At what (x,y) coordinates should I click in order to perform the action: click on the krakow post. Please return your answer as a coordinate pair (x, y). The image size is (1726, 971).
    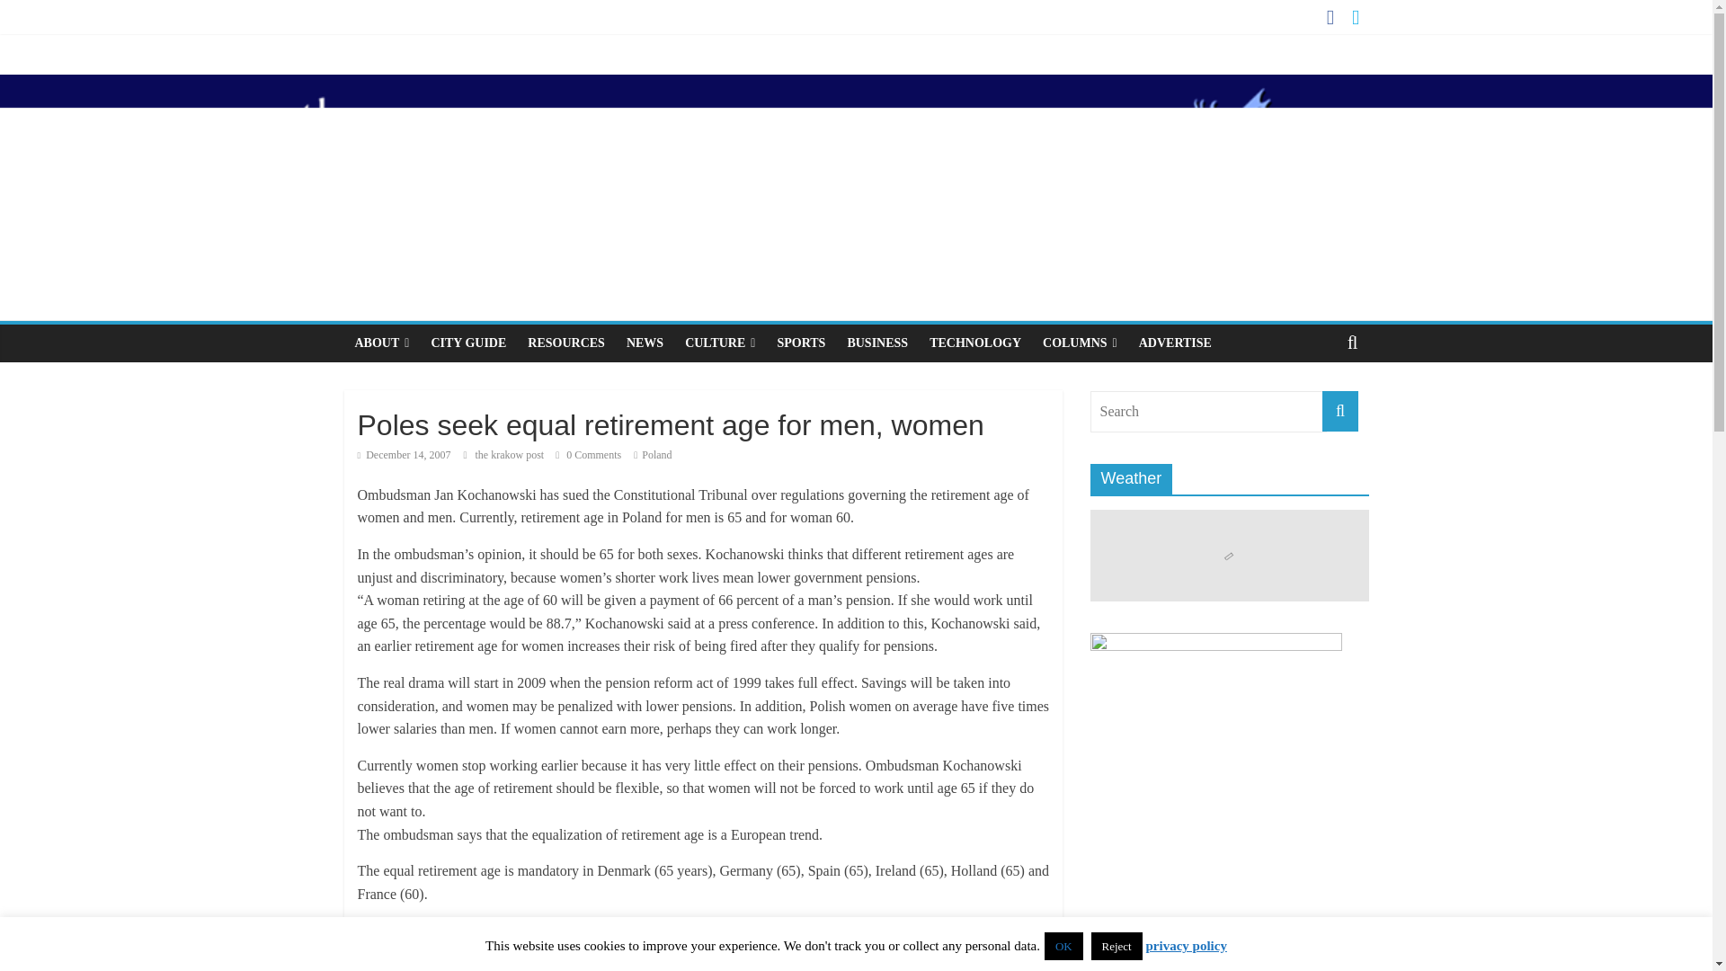
    Looking at the image, I should click on (511, 455).